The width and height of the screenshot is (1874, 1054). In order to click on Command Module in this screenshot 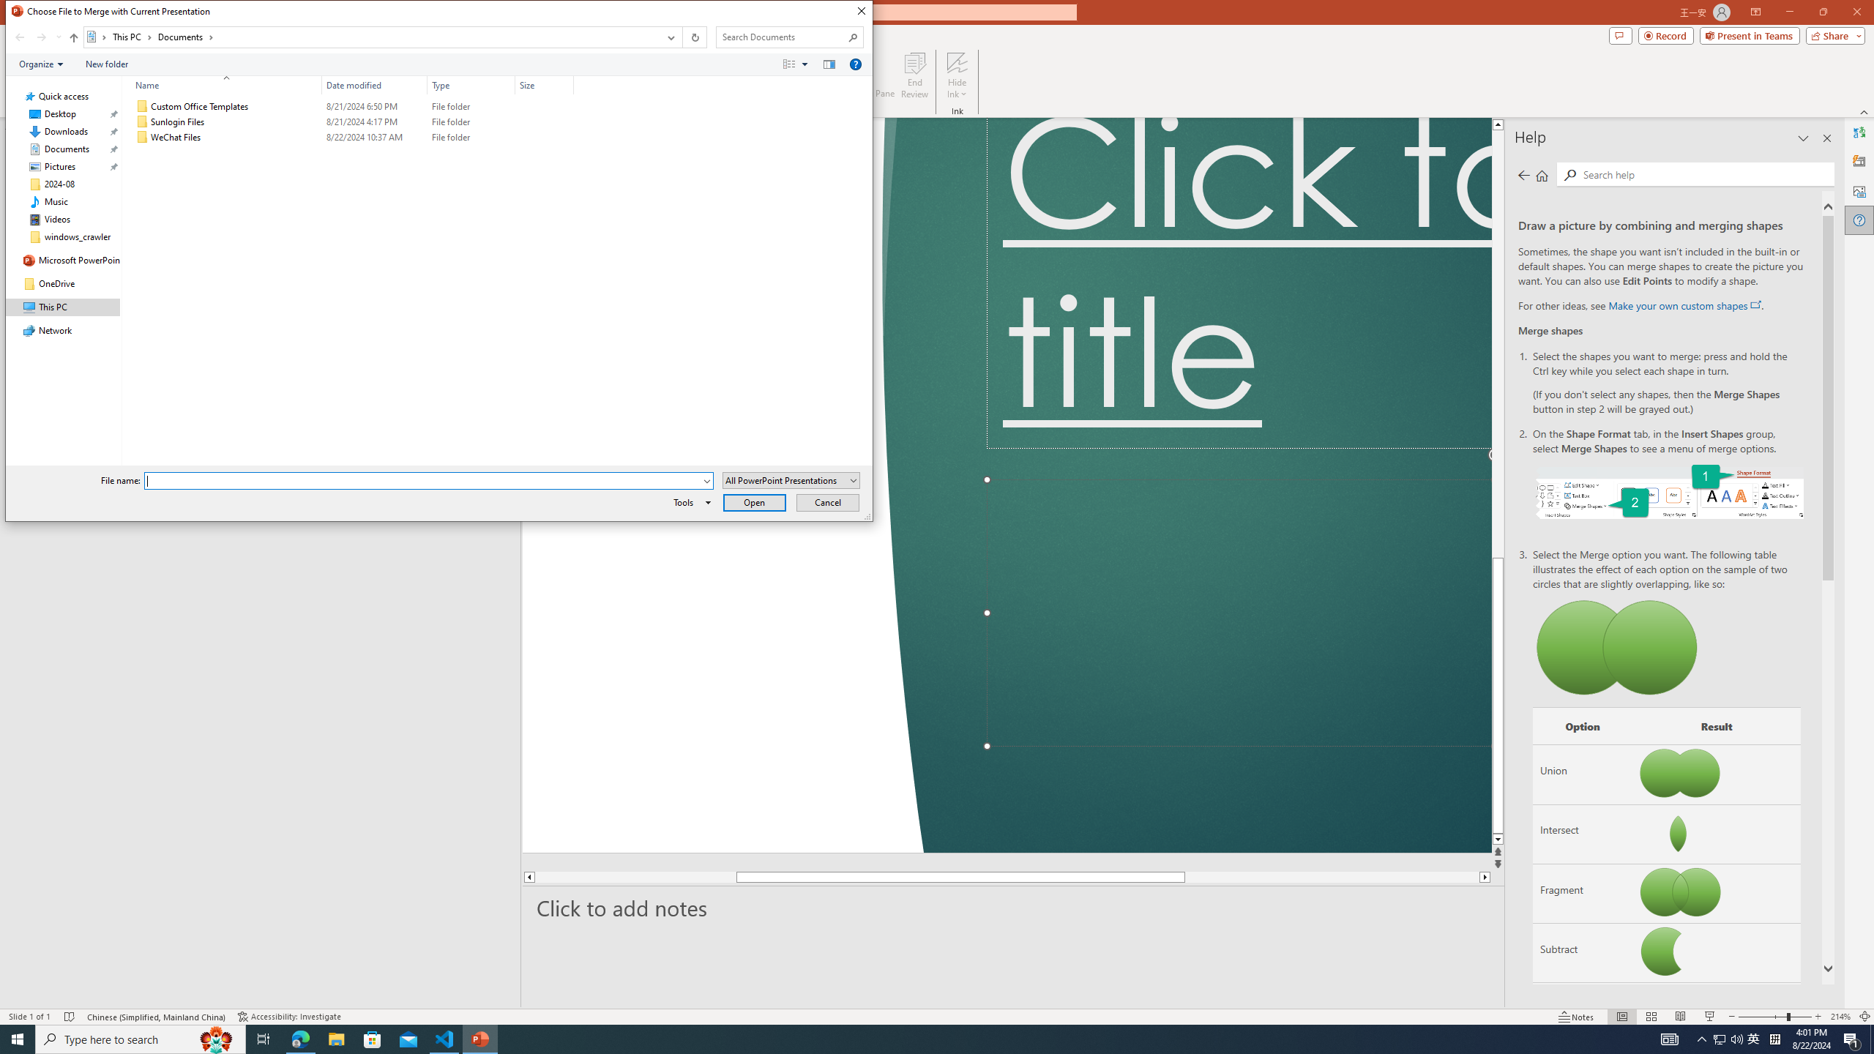, I will do `click(439, 64)`.